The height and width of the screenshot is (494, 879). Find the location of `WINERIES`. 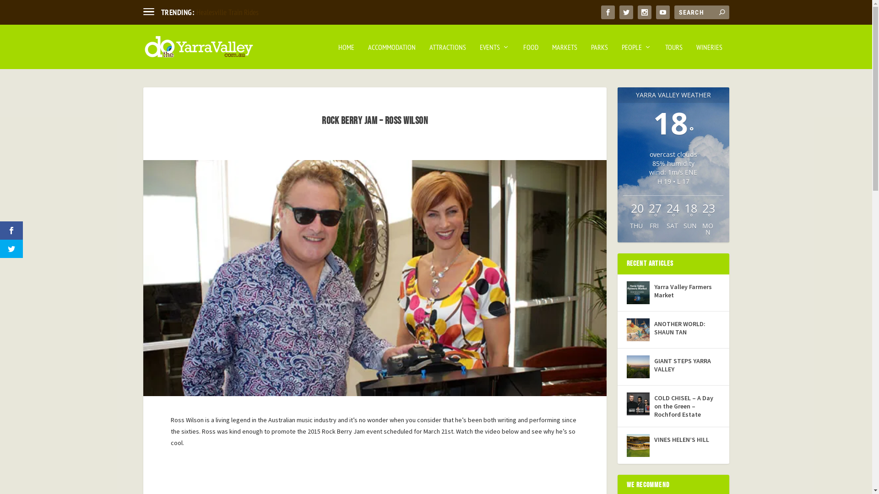

WINERIES is located at coordinates (709, 57).